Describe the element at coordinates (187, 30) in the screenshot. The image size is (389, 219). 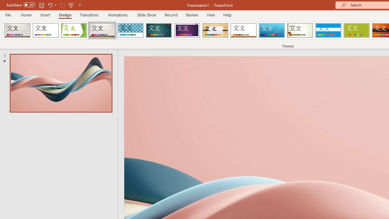
I see `Ion Boardroom` at that location.